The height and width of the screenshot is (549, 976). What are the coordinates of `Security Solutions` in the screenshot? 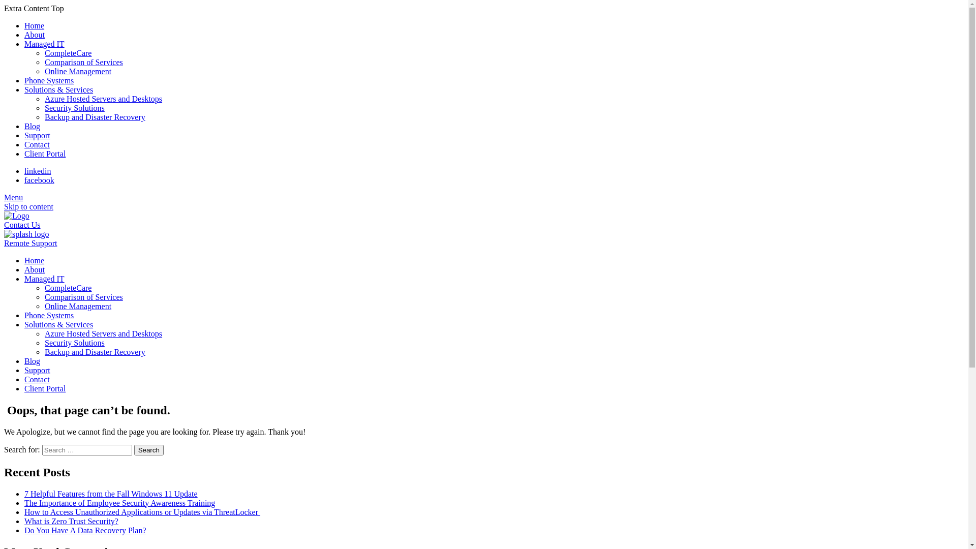 It's located at (75, 108).